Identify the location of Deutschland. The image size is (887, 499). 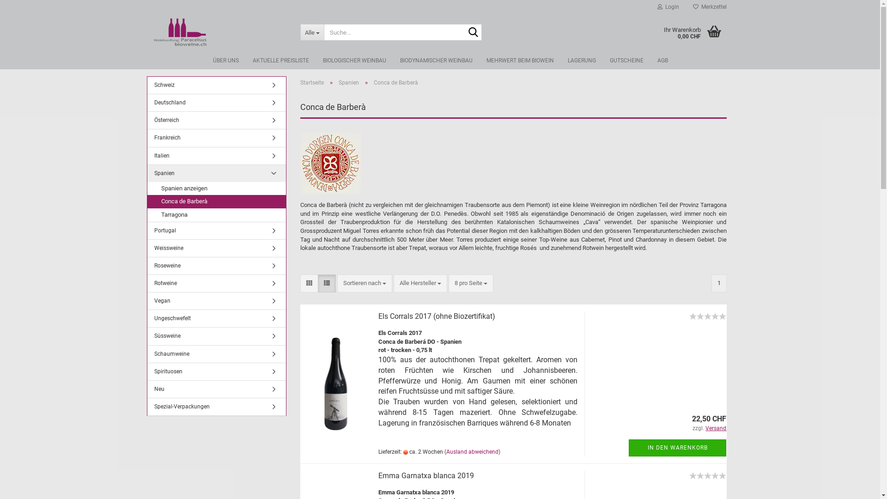
(216, 103).